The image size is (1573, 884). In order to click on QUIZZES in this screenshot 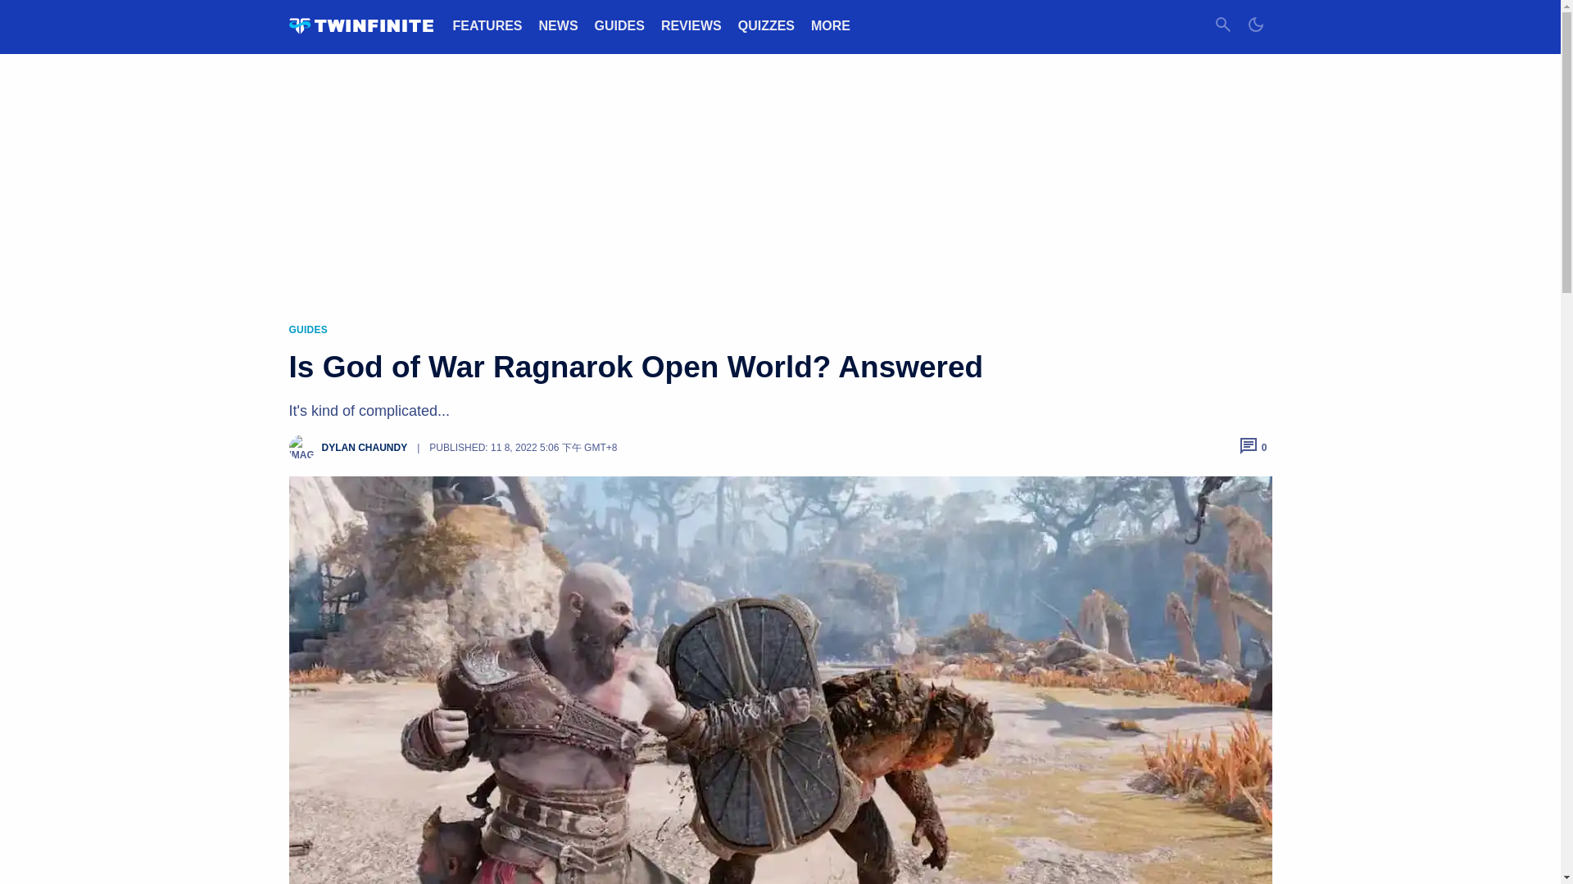, I will do `click(765, 25)`.